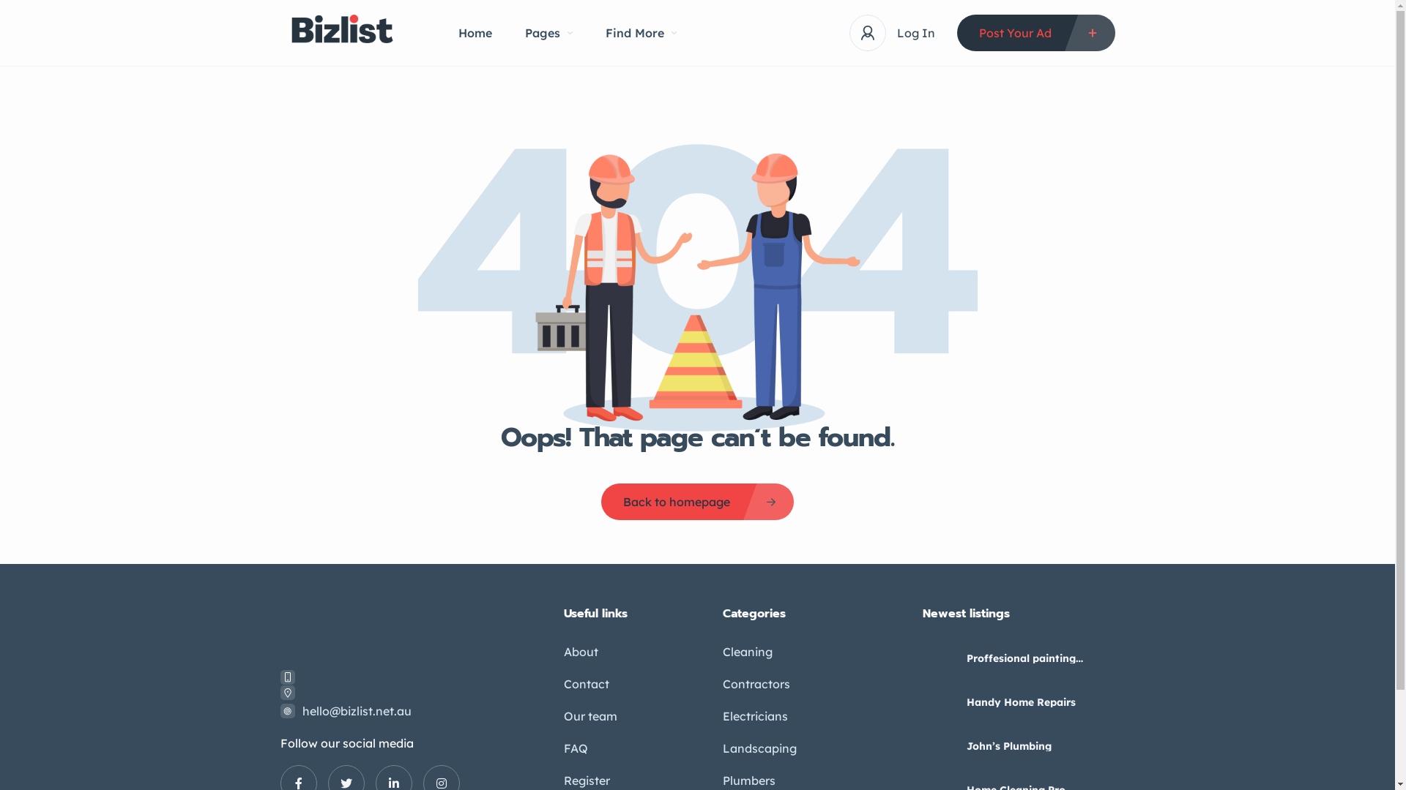  What do you see at coordinates (549, 33) in the screenshot?
I see `Pages` at bounding box center [549, 33].